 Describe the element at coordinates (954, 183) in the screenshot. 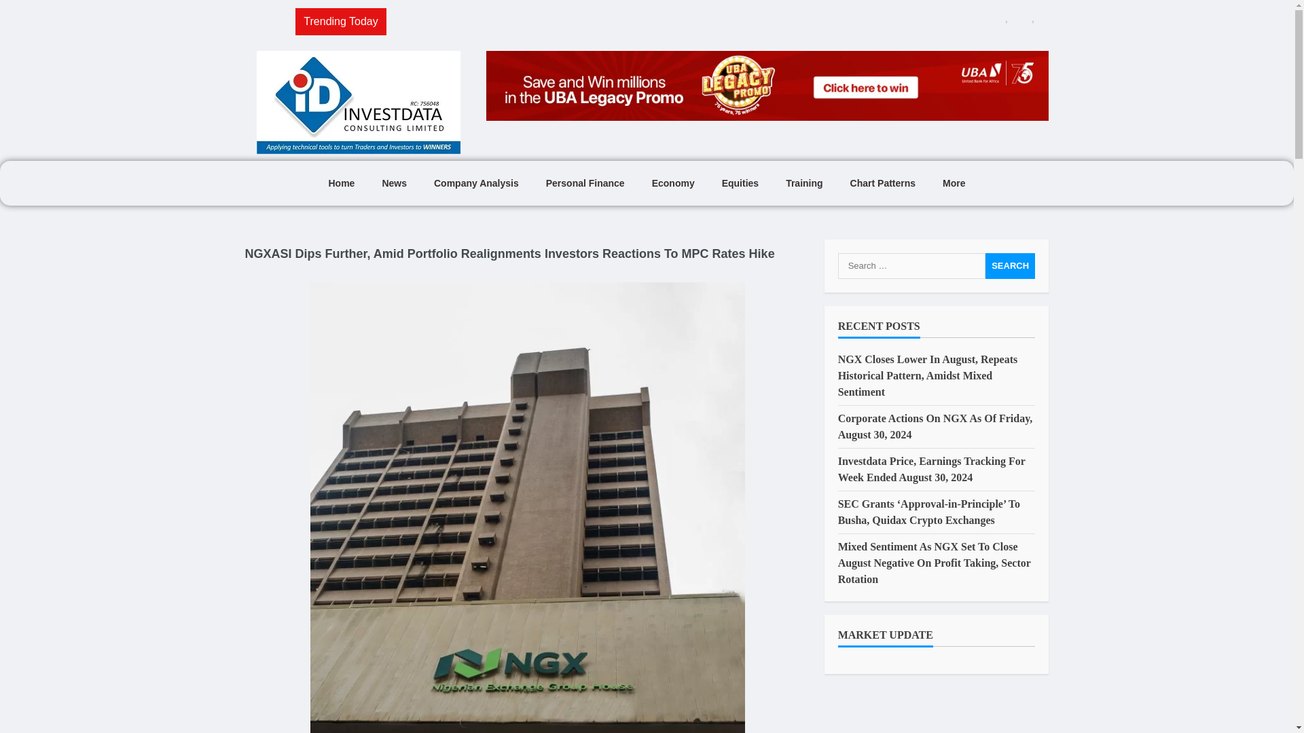

I see `More` at that location.